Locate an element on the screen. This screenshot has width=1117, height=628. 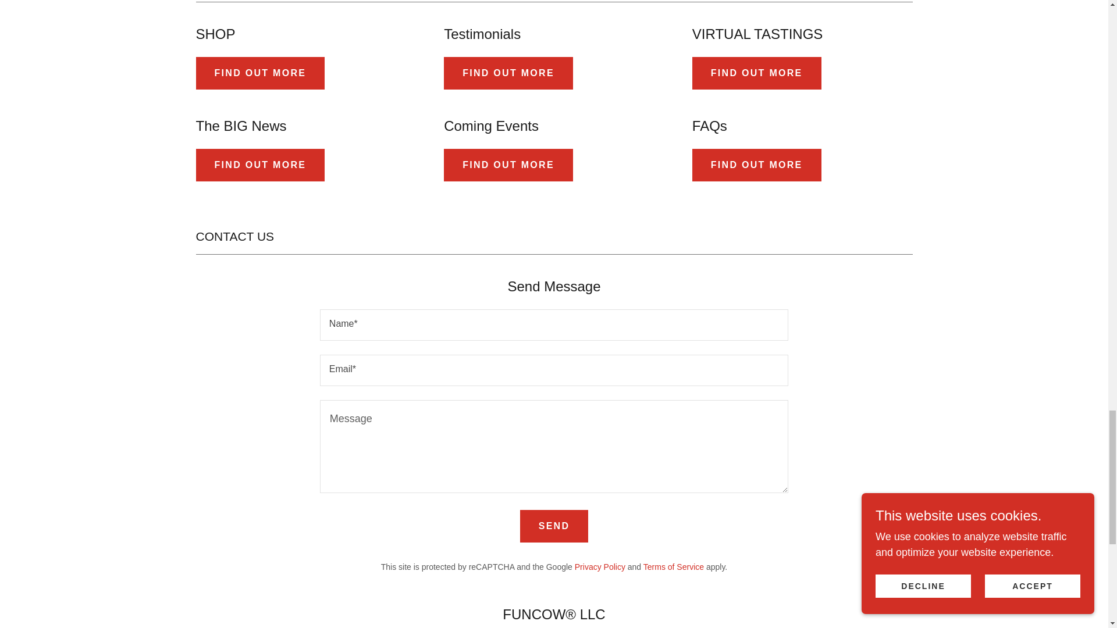
FIND OUT MORE is located at coordinates (756, 165).